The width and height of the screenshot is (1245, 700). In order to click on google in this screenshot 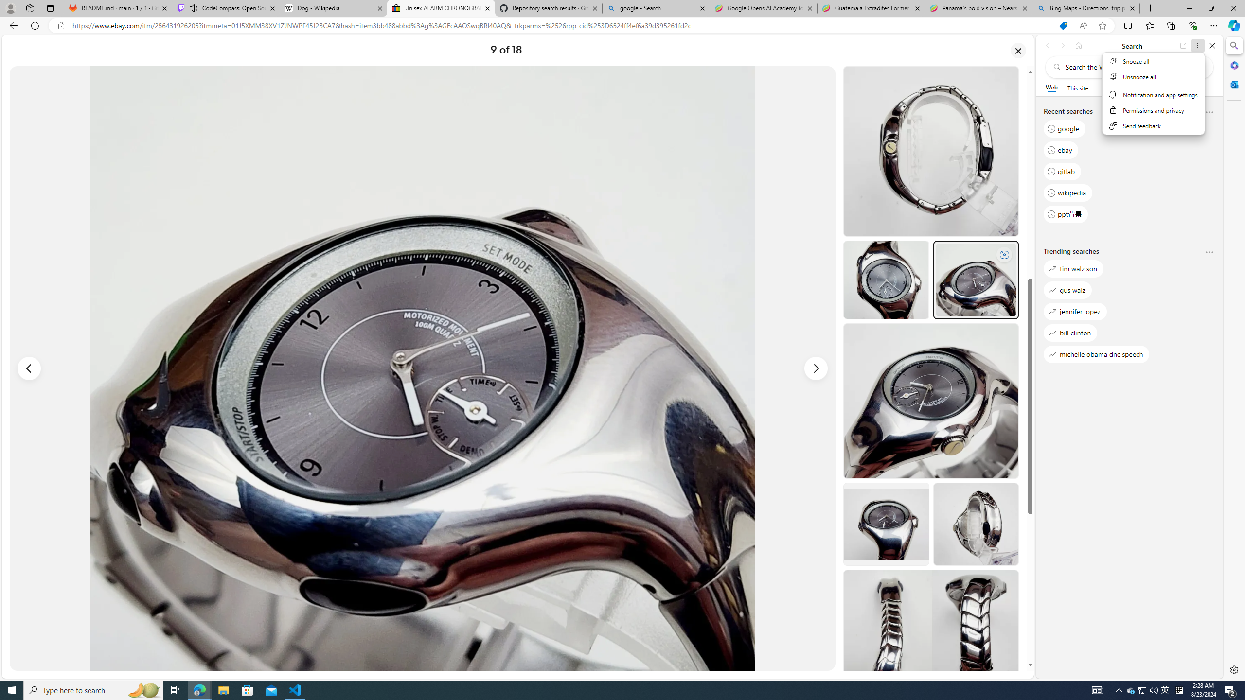, I will do `click(1064, 129)`.